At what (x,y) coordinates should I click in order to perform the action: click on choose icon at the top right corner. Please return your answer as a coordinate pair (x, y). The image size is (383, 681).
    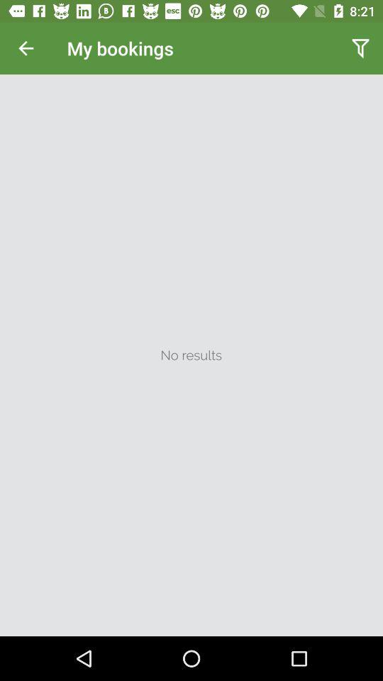
    Looking at the image, I should click on (360, 48).